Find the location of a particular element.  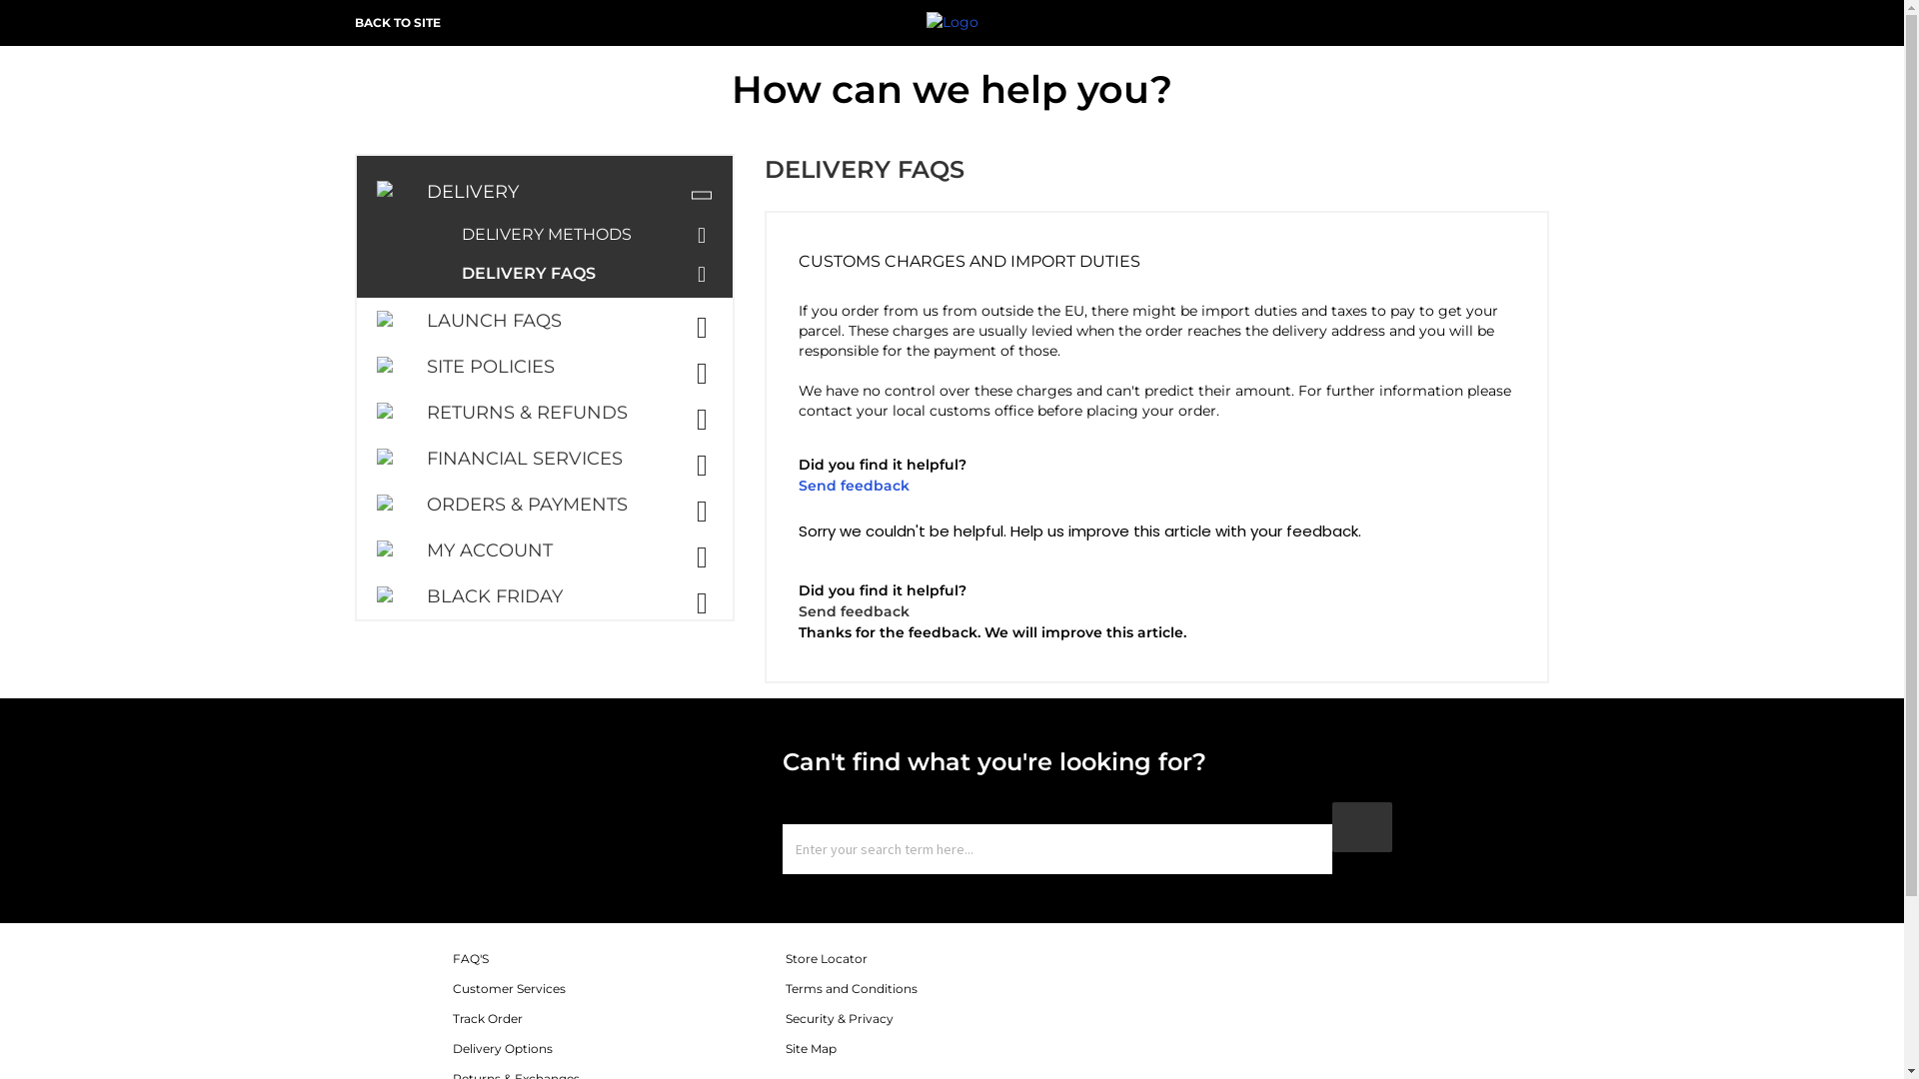

DELIVERY is located at coordinates (545, 185).